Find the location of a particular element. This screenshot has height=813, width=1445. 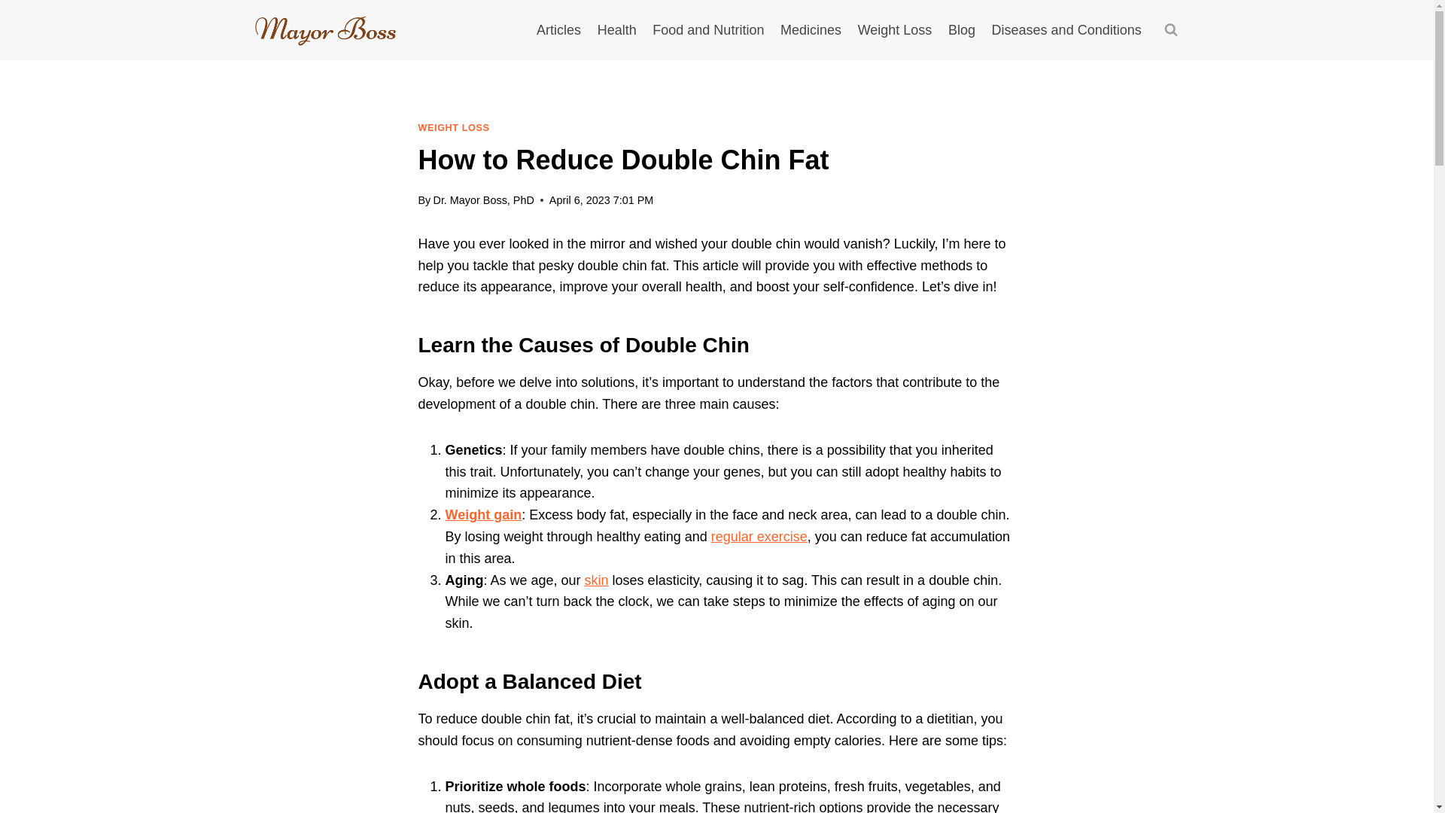

WEIGHT LOSS is located at coordinates (454, 128).